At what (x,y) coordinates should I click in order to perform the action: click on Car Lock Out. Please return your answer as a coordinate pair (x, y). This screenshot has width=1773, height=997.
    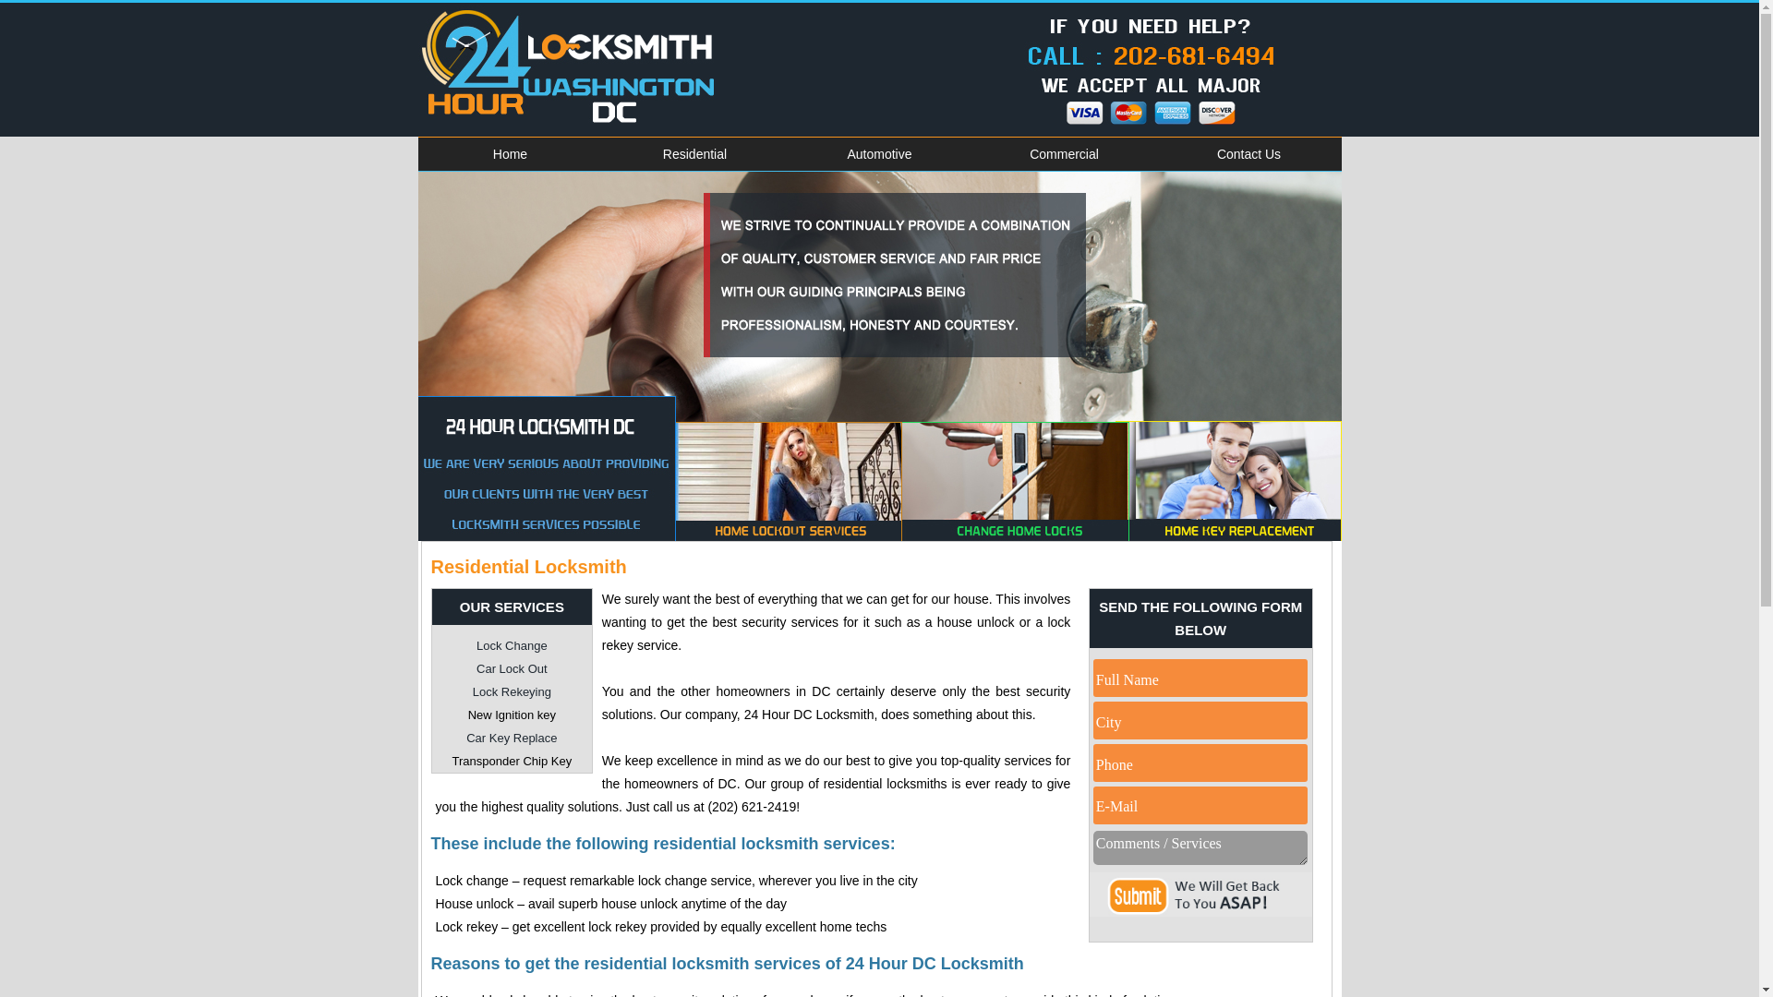
    Looking at the image, I should click on (512, 668).